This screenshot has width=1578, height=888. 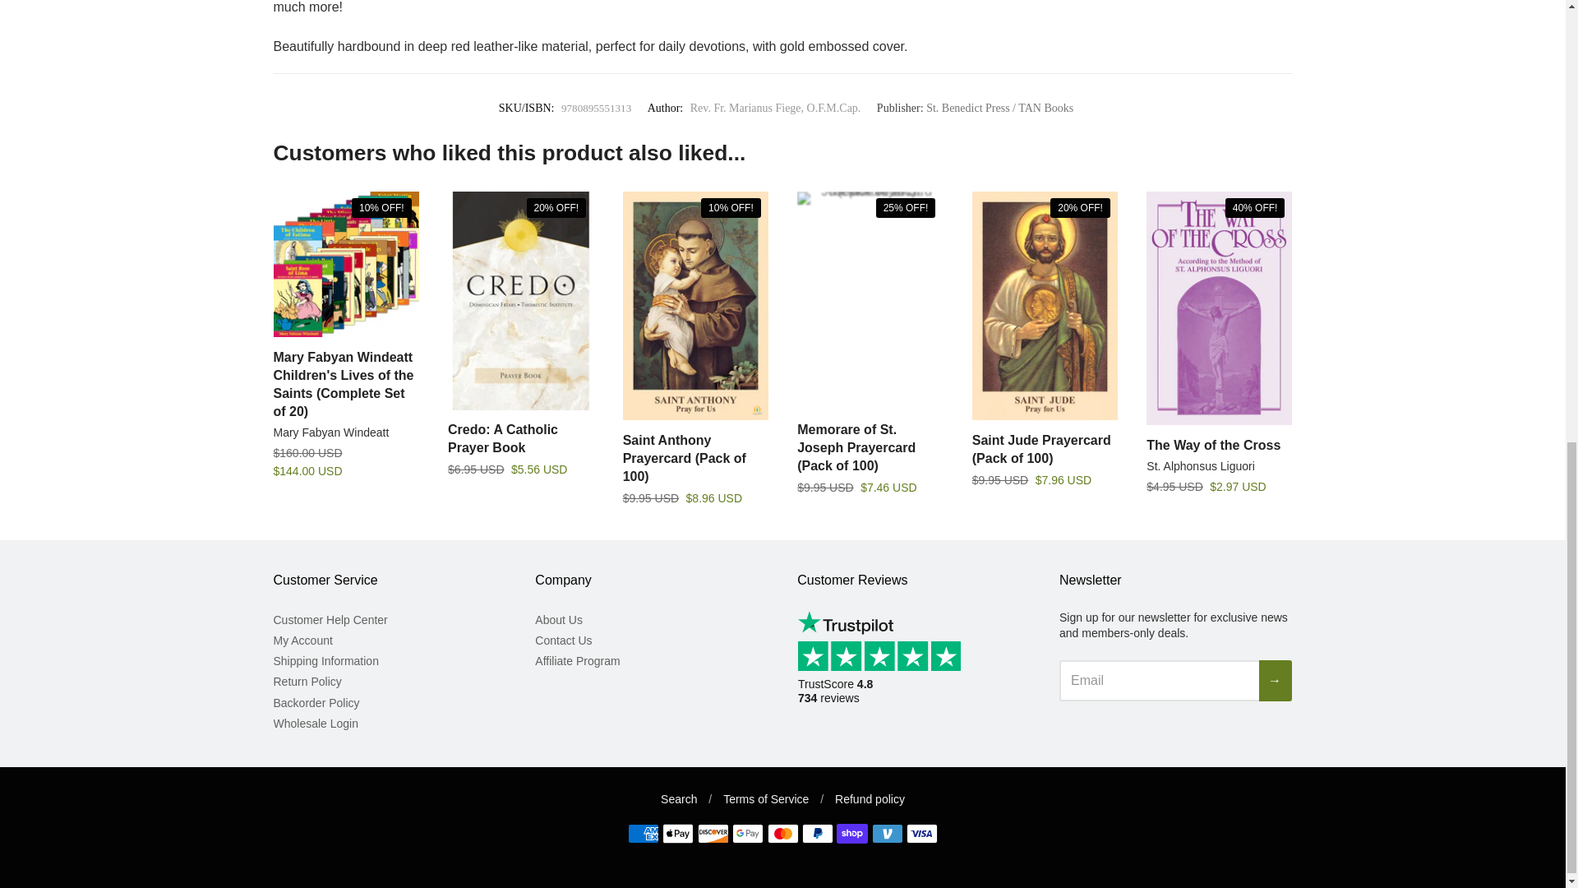 I want to click on Discover, so click(x=713, y=834).